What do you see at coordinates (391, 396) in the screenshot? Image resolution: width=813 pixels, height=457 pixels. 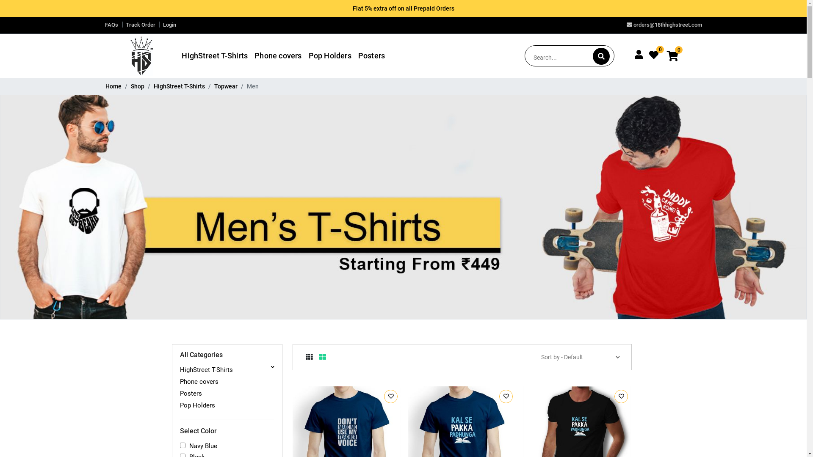 I see `10857` at bounding box center [391, 396].